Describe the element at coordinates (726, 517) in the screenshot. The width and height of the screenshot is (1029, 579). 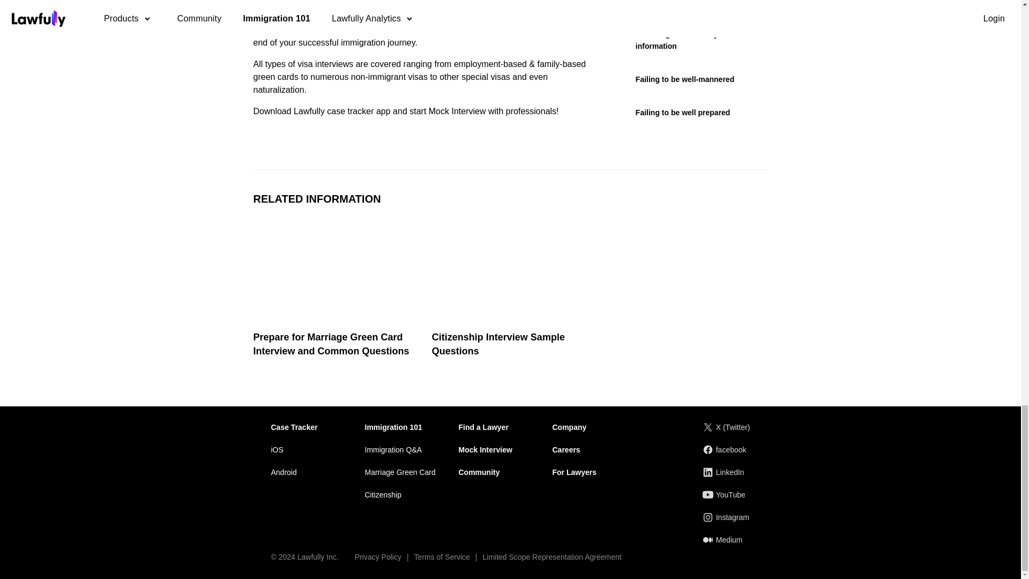
I see `Instagram` at that location.